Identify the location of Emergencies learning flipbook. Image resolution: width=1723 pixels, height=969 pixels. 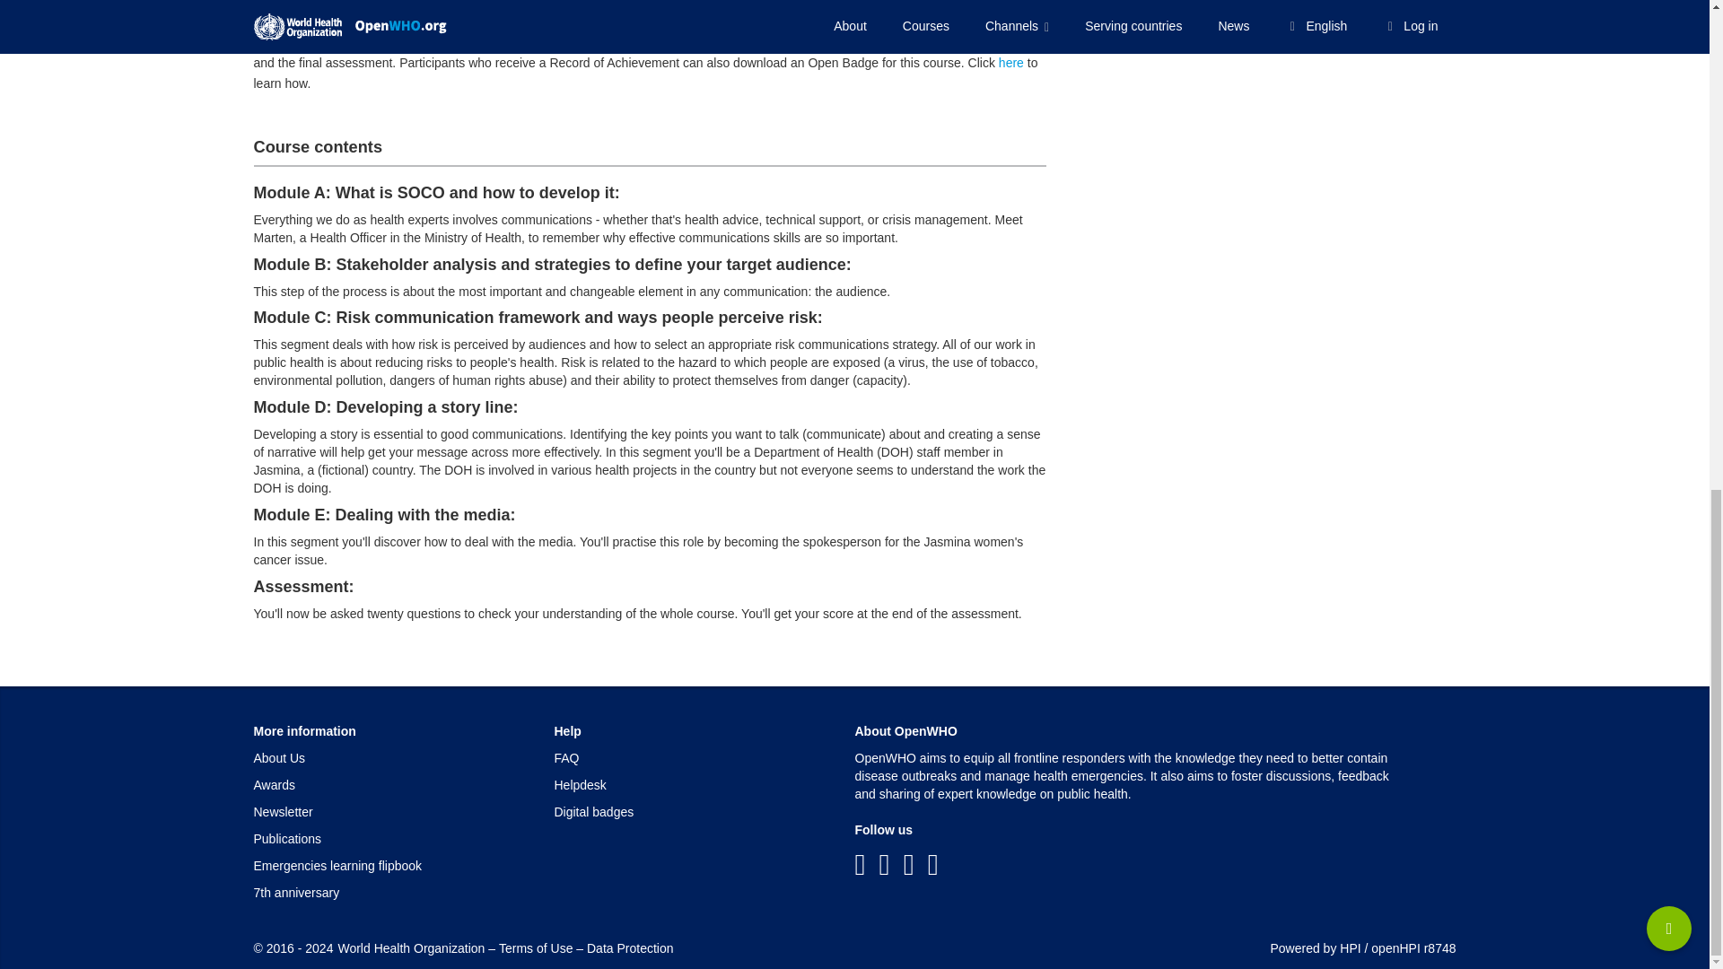
(337, 865).